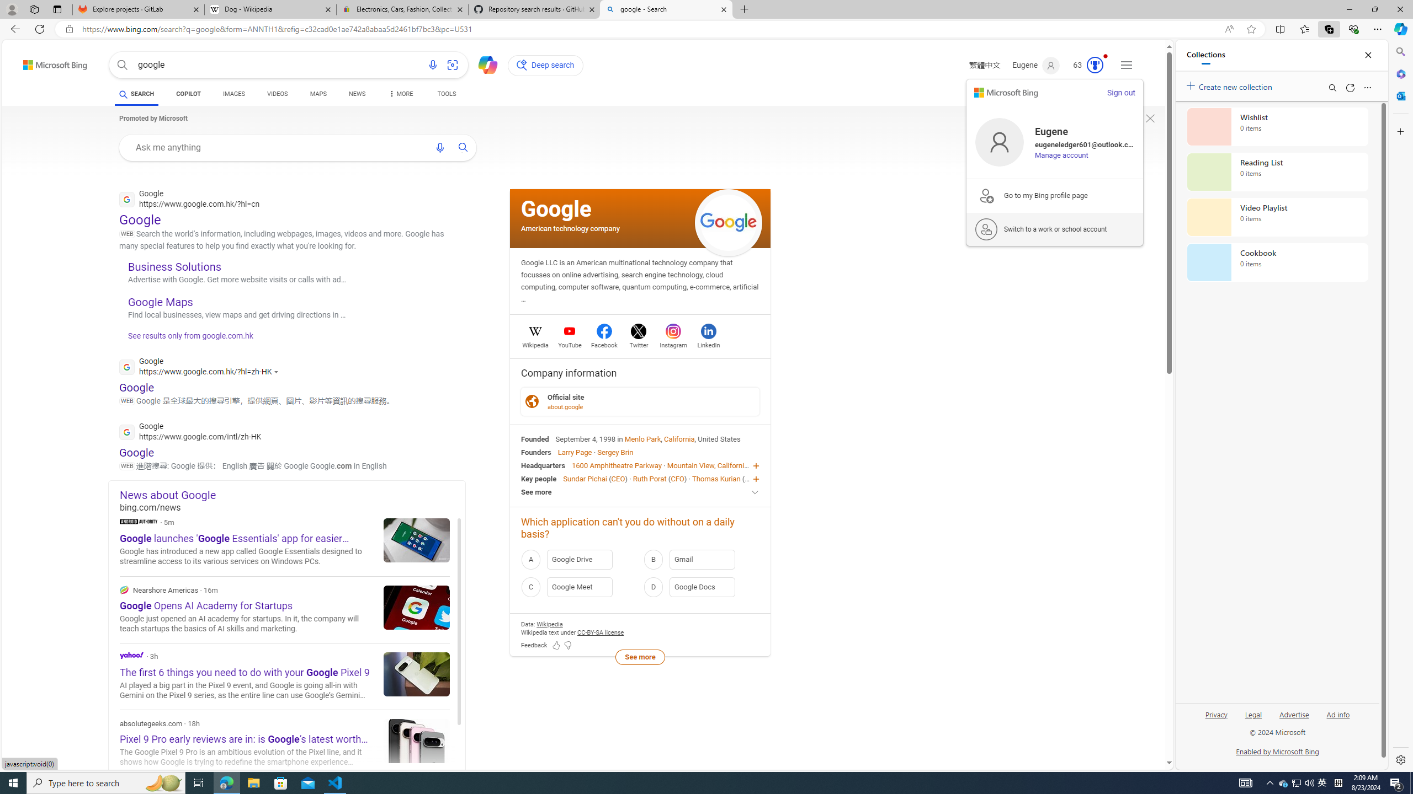 This screenshot has height=794, width=1413. I want to click on Android Authority, so click(138, 521).